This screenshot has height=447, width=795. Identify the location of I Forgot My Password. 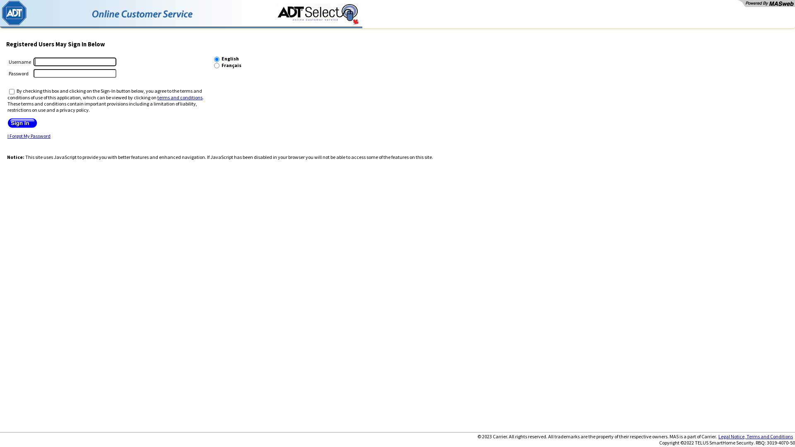
(29, 136).